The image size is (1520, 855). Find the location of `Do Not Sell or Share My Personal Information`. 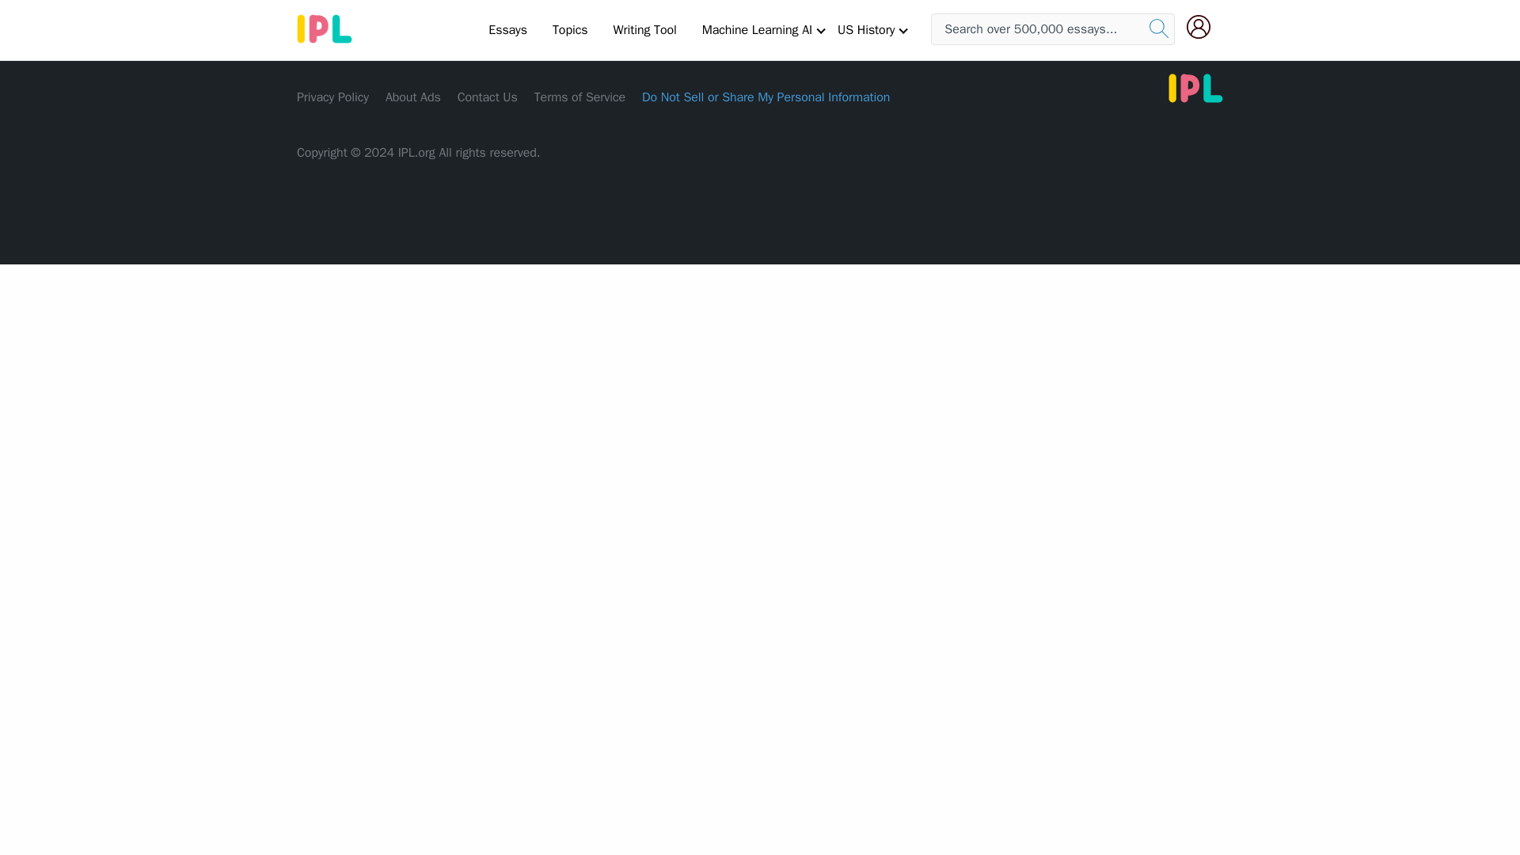

Do Not Sell or Share My Personal Information is located at coordinates (765, 97).